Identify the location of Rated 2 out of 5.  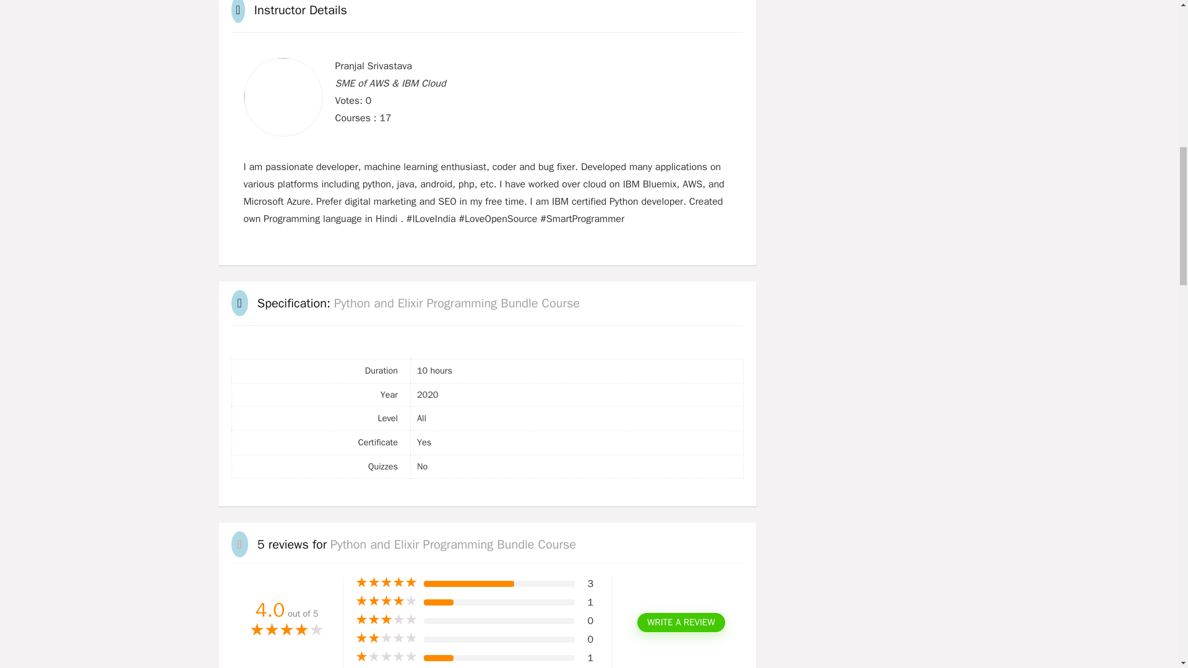
(386, 638).